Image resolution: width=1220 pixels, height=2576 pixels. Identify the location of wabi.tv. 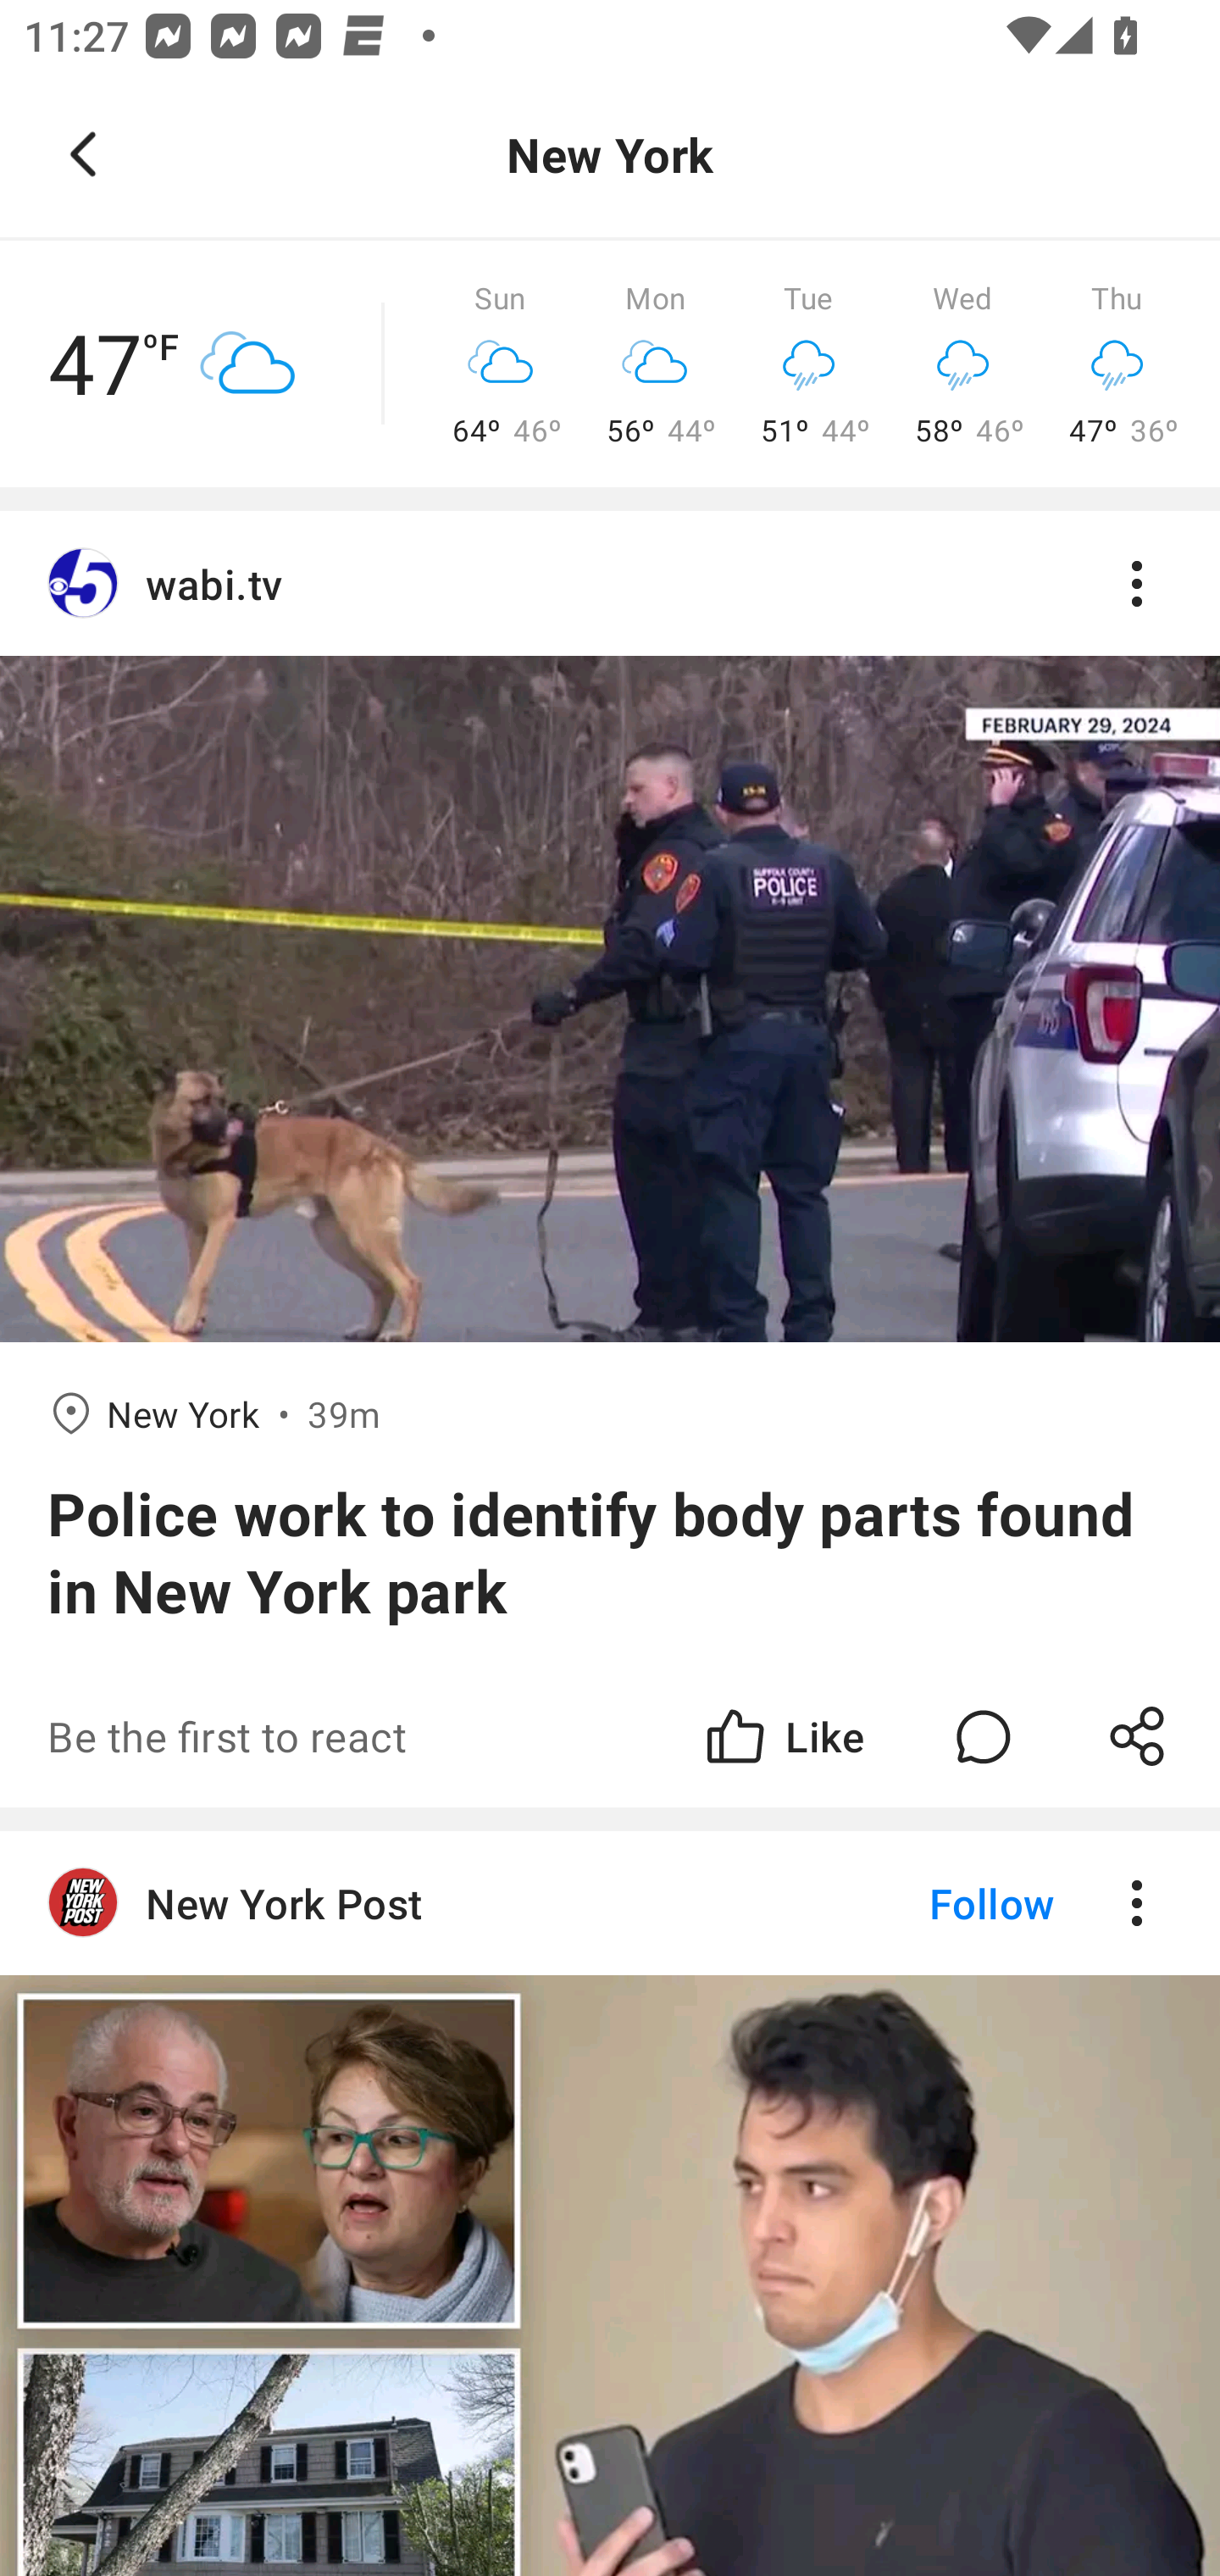
(610, 585).